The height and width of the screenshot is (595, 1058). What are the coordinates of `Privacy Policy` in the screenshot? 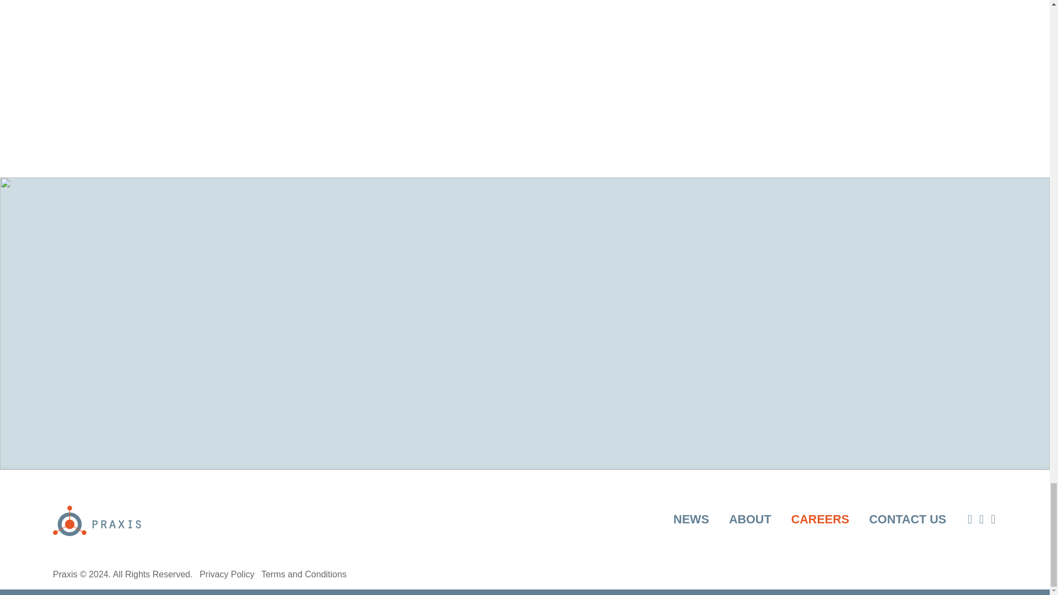 It's located at (227, 574).